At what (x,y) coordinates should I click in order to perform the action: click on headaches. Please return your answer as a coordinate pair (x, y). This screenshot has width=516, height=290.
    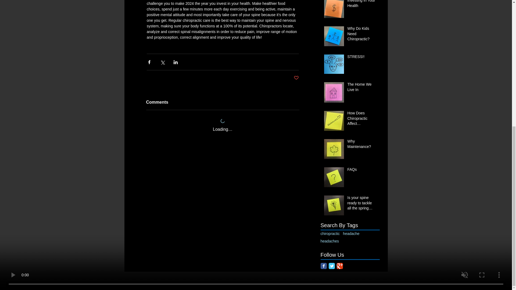
    Looking at the image, I should click on (329, 241).